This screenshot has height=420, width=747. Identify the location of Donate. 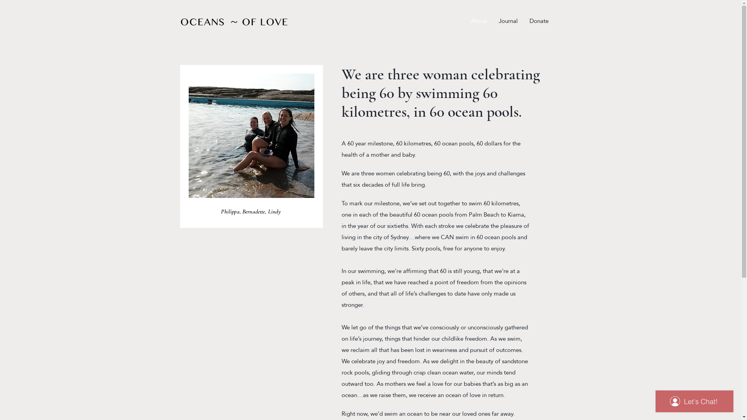
(539, 21).